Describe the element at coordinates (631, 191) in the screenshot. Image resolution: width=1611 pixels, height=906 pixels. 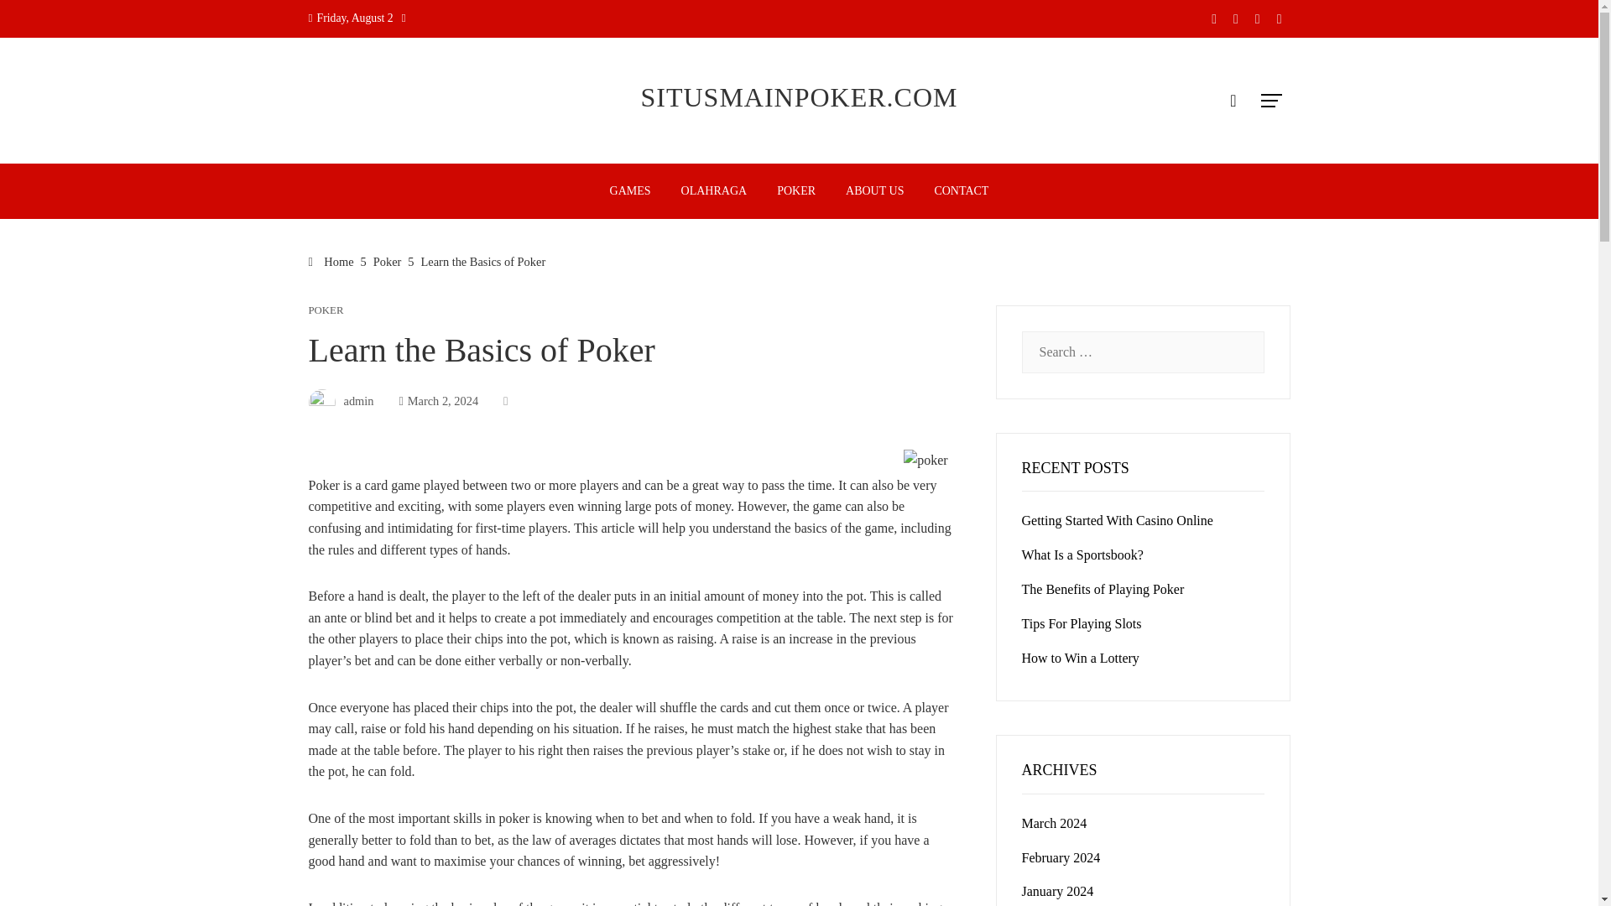
I see `GAMES` at that location.